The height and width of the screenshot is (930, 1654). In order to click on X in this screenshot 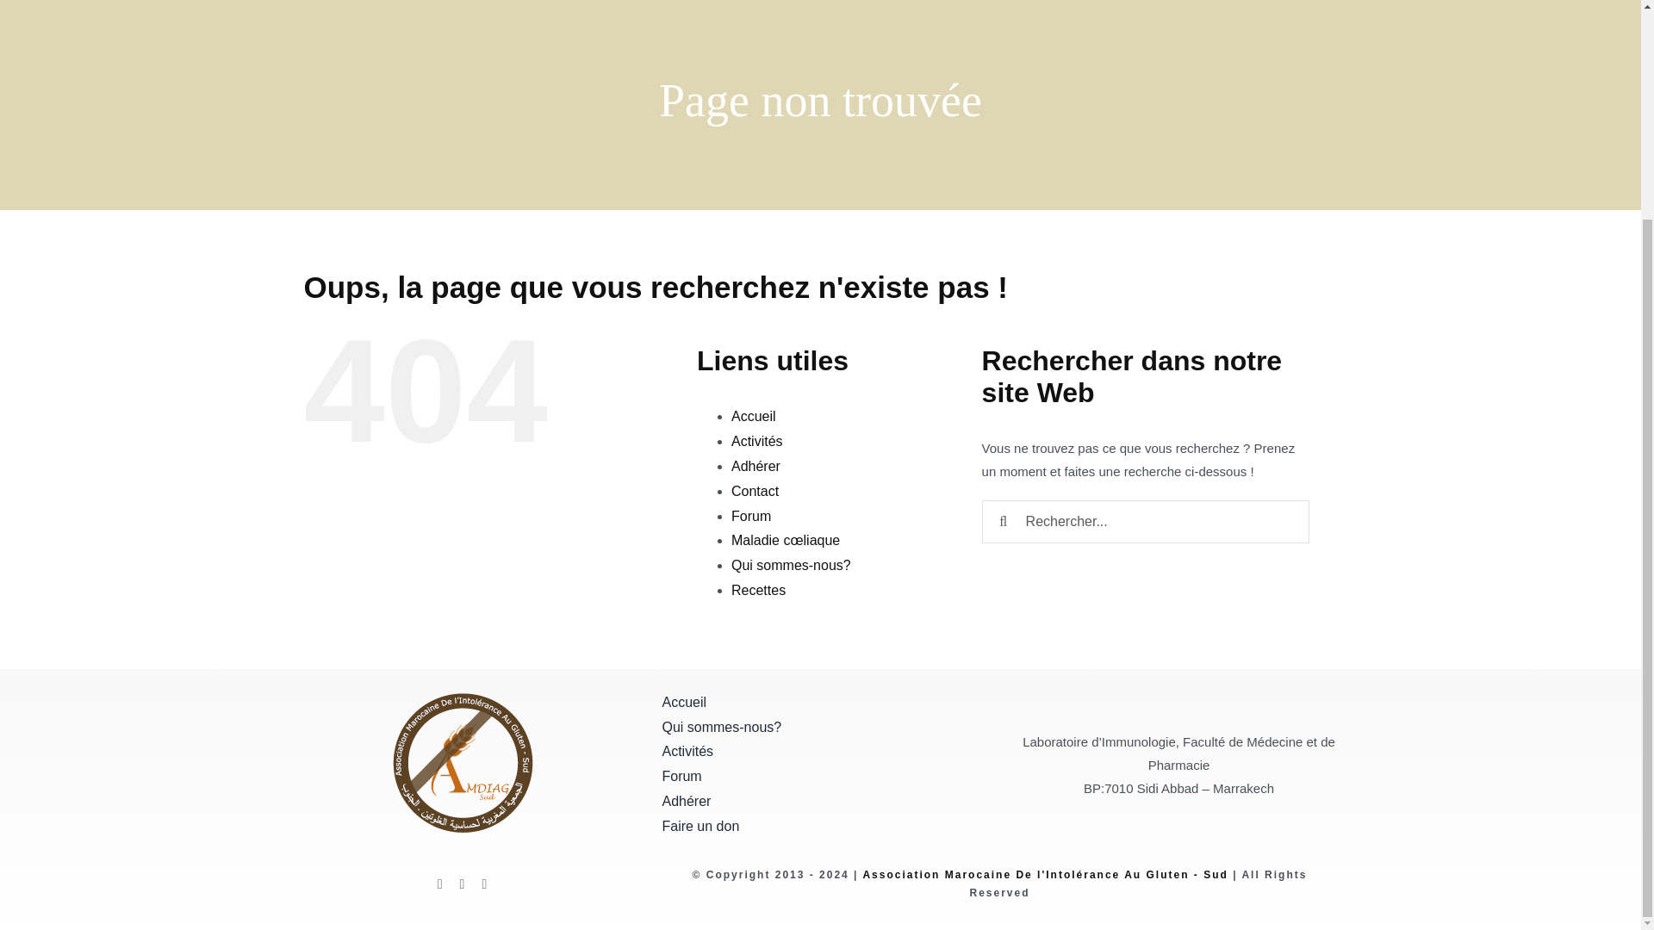, I will do `click(462, 883)`.